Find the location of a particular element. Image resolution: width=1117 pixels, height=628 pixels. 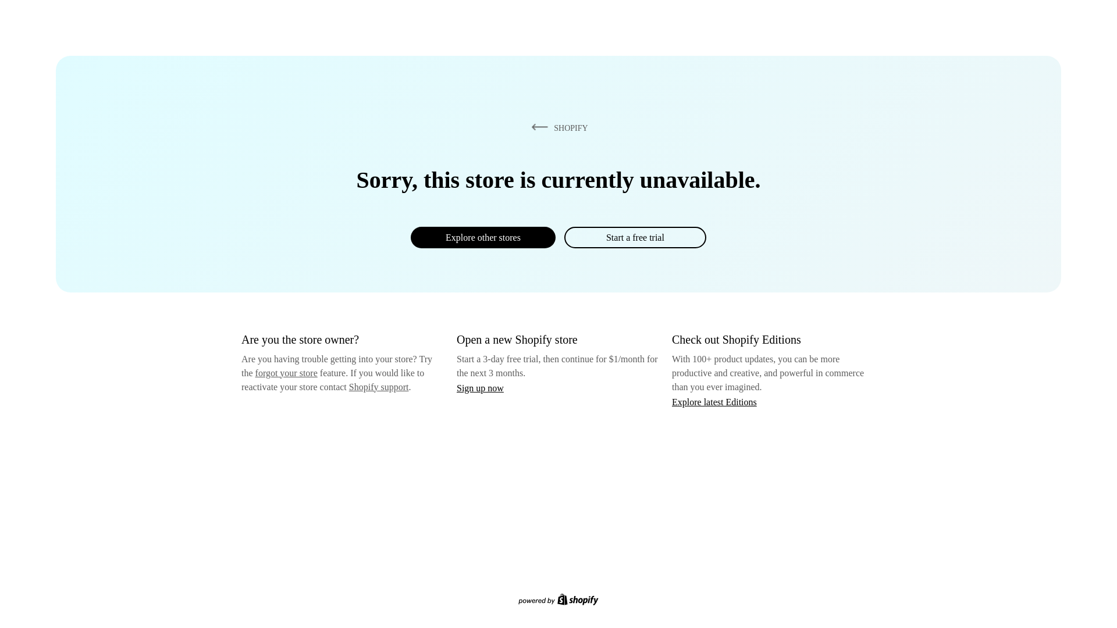

Explore other stores is located at coordinates (483, 237).